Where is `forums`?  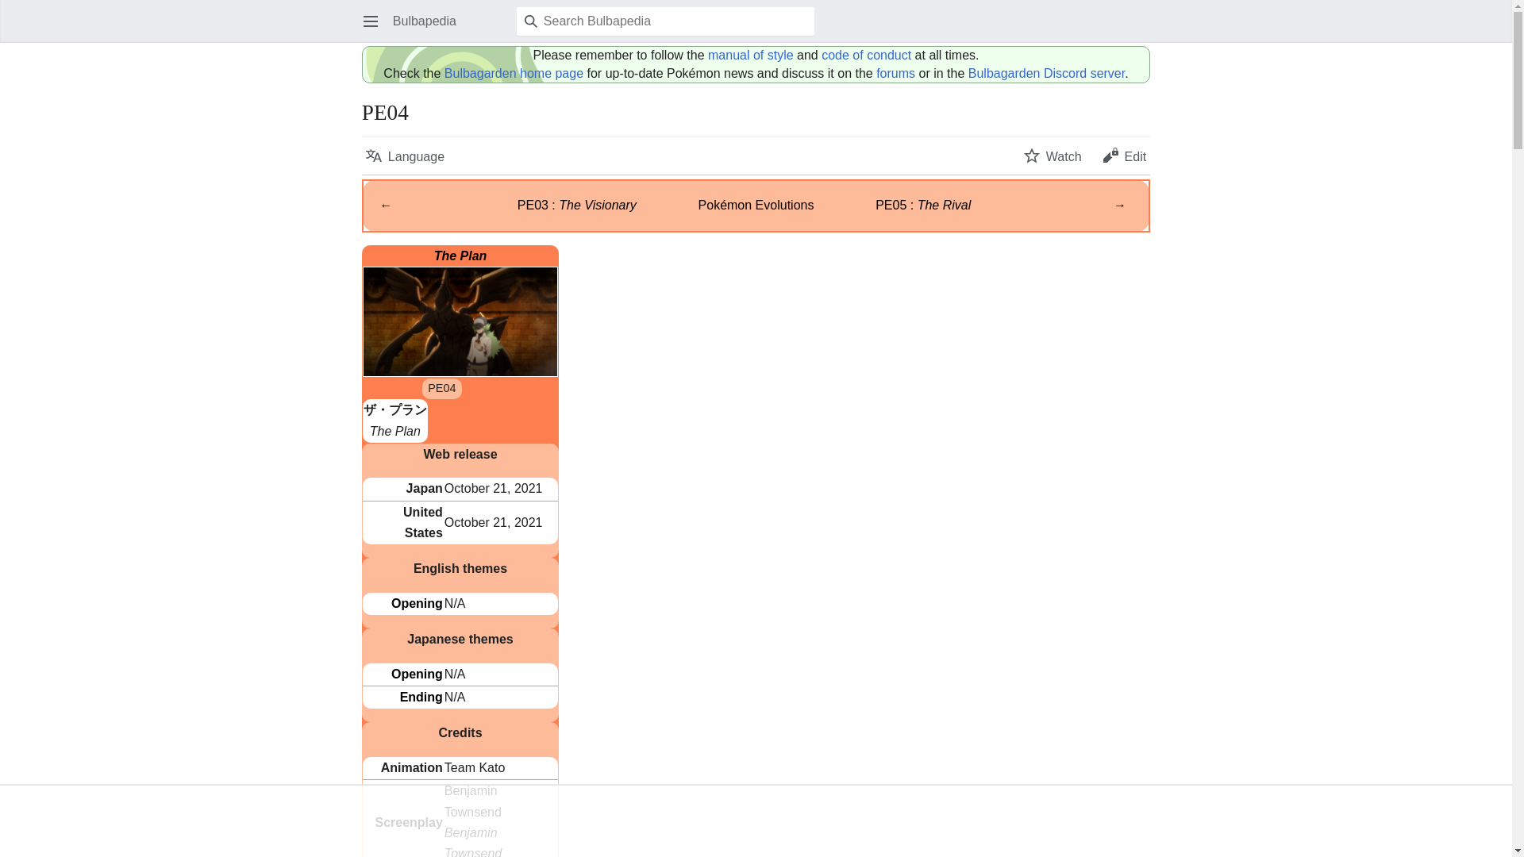 forums is located at coordinates (895, 73).